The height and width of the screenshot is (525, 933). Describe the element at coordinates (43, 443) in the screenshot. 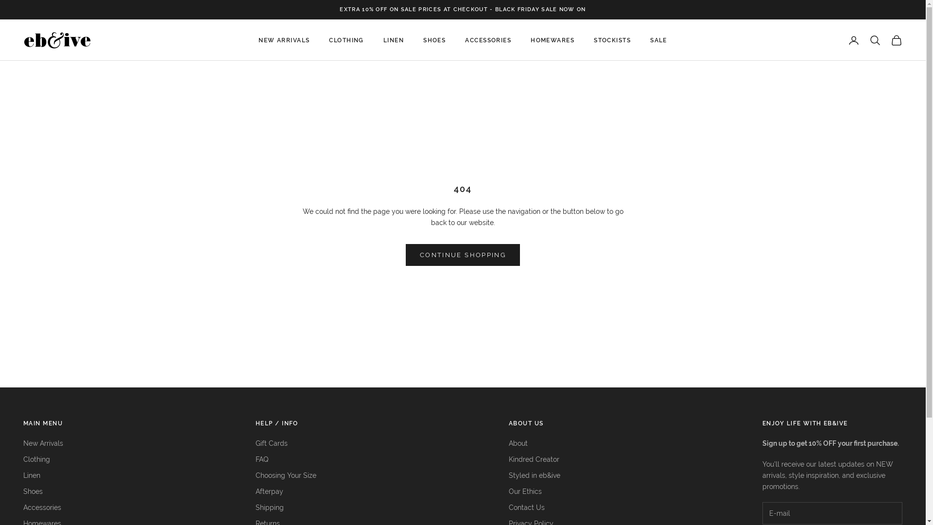

I see `New Arrivals` at that location.